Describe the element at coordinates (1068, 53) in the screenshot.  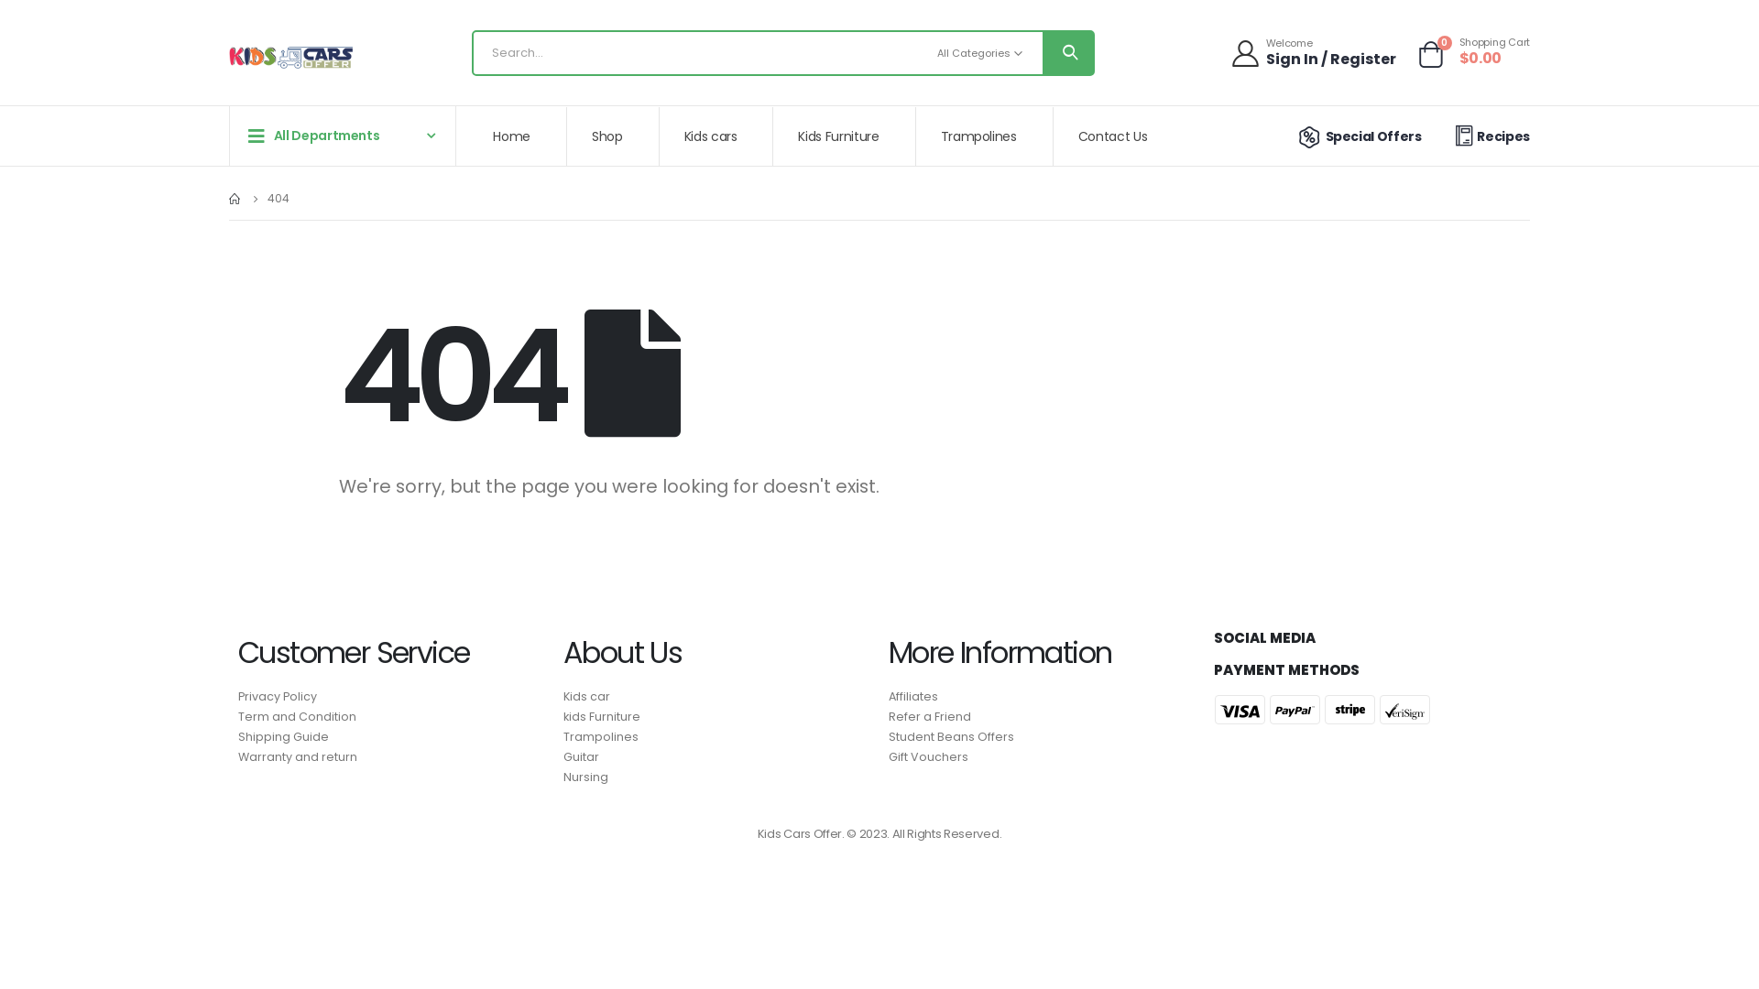
I see `Search` at that location.